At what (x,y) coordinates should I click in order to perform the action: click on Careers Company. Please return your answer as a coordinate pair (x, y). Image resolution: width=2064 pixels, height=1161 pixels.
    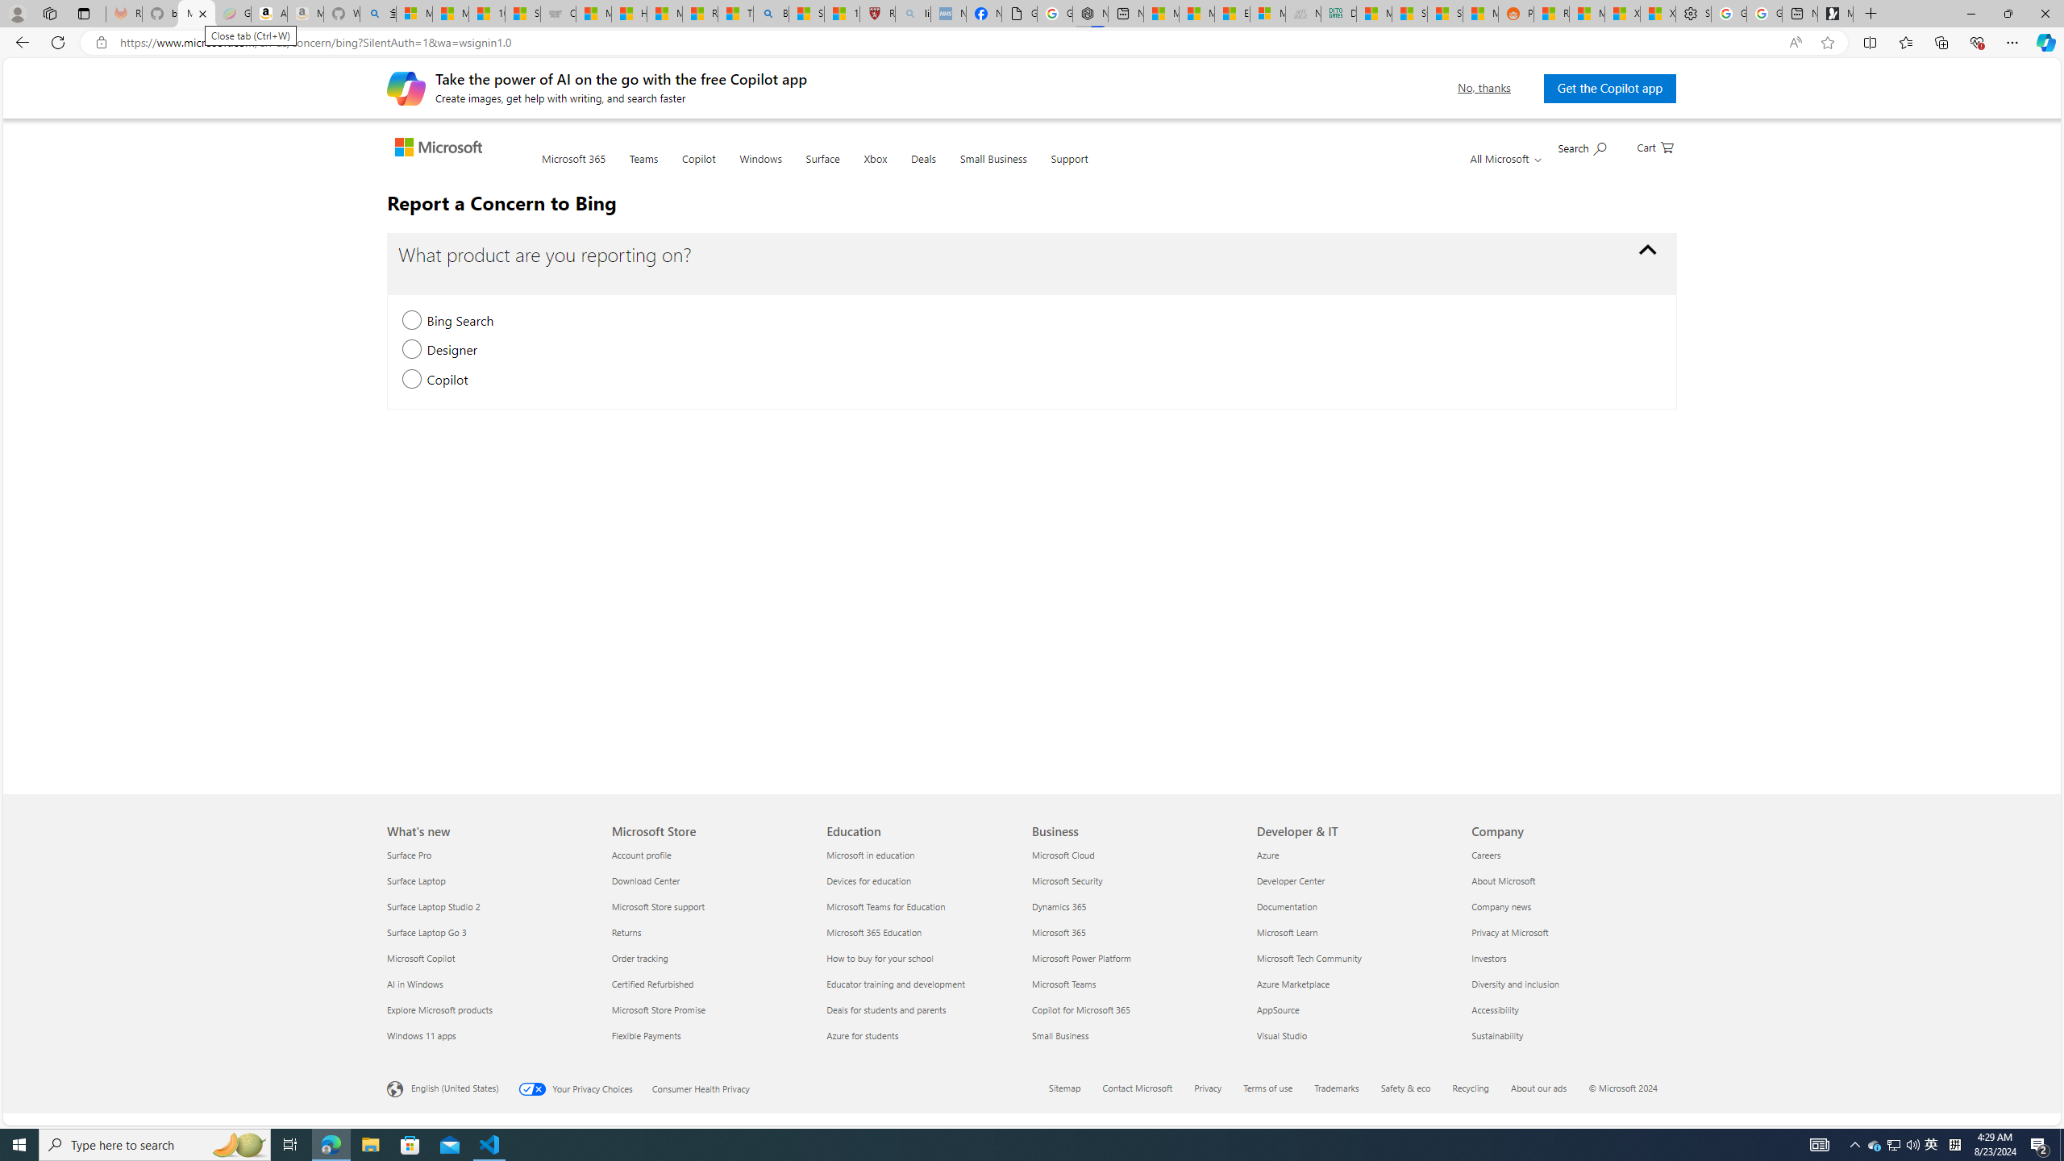
    Looking at the image, I should click on (1486, 855).